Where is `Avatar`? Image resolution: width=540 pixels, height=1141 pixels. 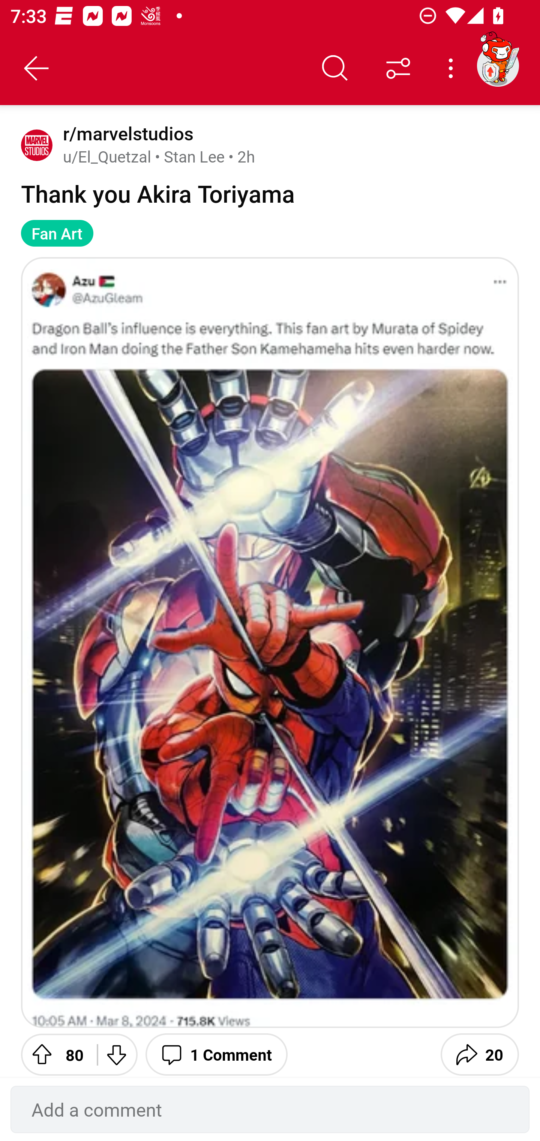 Avatar is located at coordinates (37, 145).